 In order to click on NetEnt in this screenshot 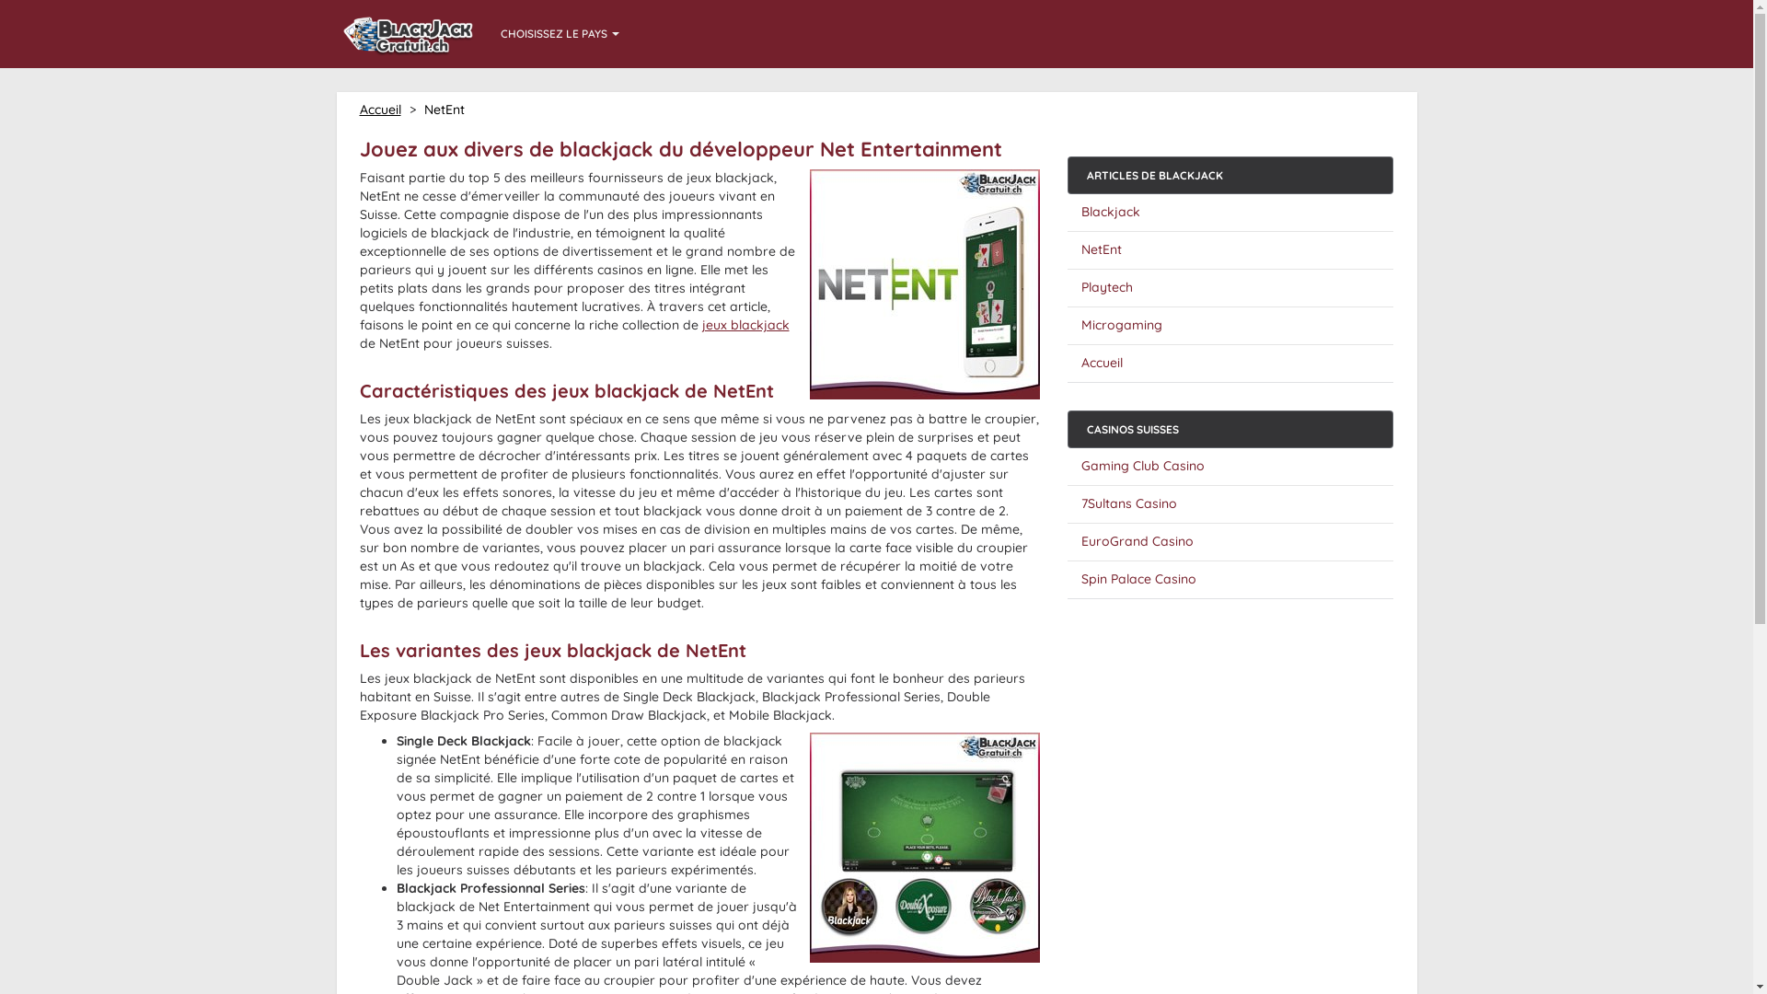, I will do `click(1102, 249)`.